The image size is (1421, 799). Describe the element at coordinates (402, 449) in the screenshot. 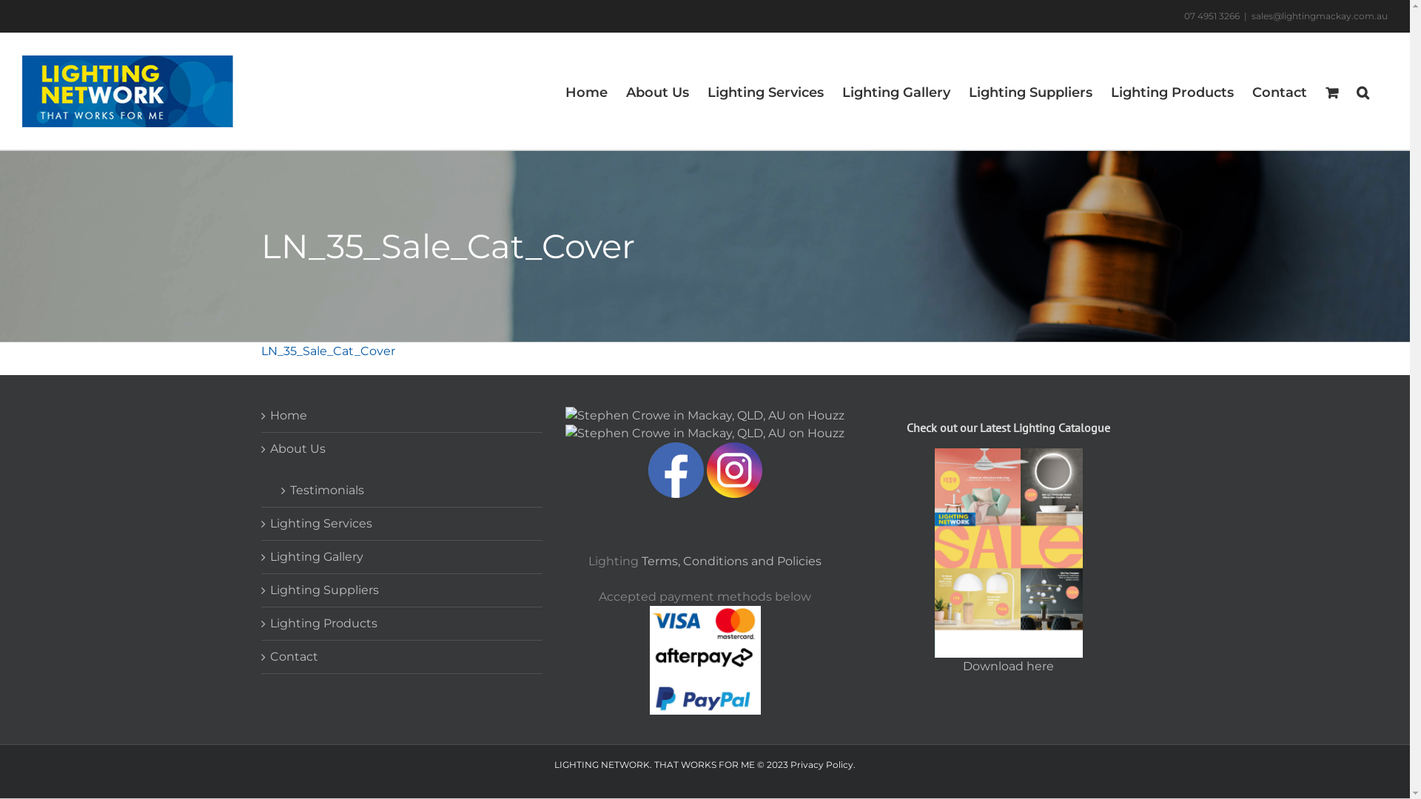

I see `About Us` at that location.